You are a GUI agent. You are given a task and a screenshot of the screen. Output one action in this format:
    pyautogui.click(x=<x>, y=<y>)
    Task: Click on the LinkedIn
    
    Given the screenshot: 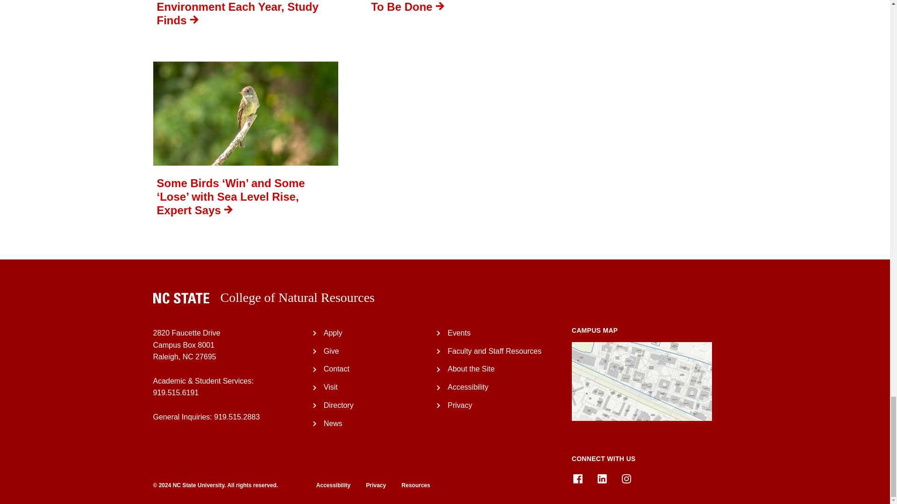 What is the action you would take?
    pyautogui.click(x=602, y=479)
    